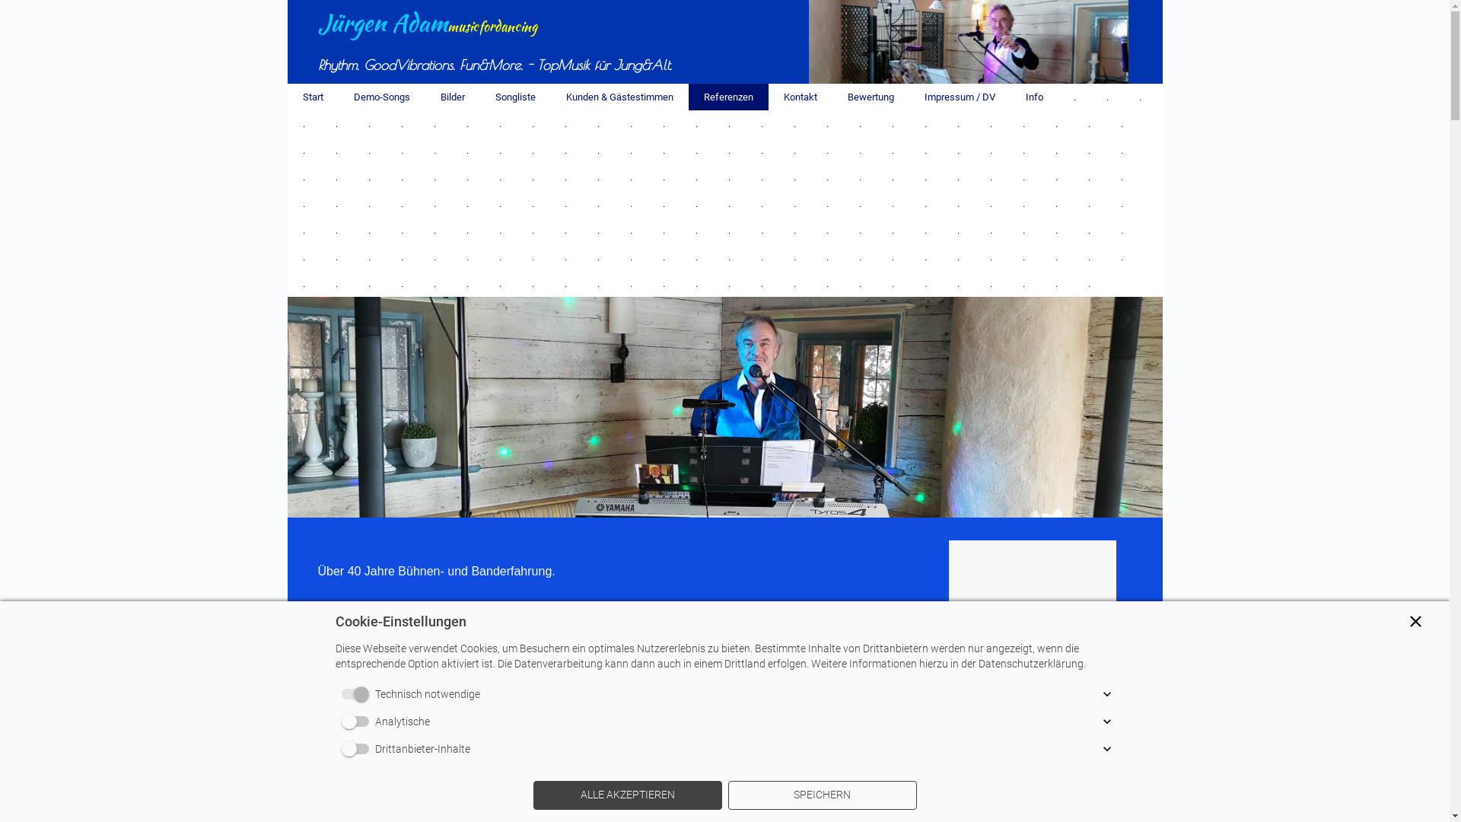  Describe the element at coordinates (729, 177) in the screenshot. I see `.` at that location.